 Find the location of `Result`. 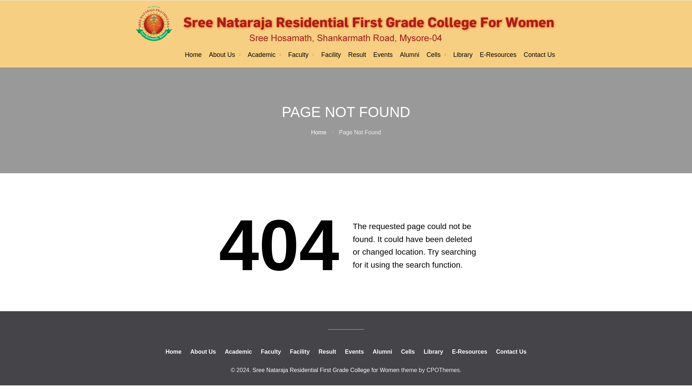

Result is located at coordinates (357, 55).